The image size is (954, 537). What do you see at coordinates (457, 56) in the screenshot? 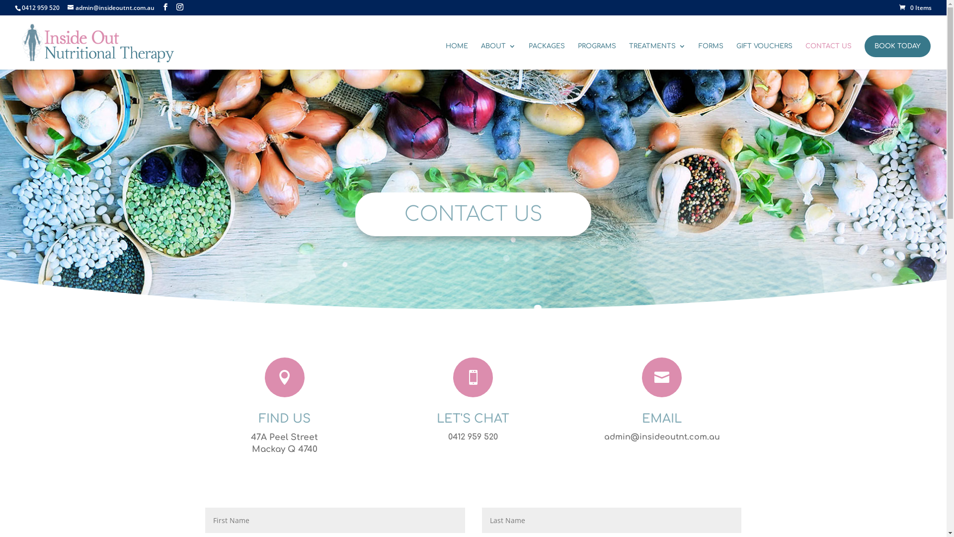
I see `HOME` at bounding box center [457, 56].